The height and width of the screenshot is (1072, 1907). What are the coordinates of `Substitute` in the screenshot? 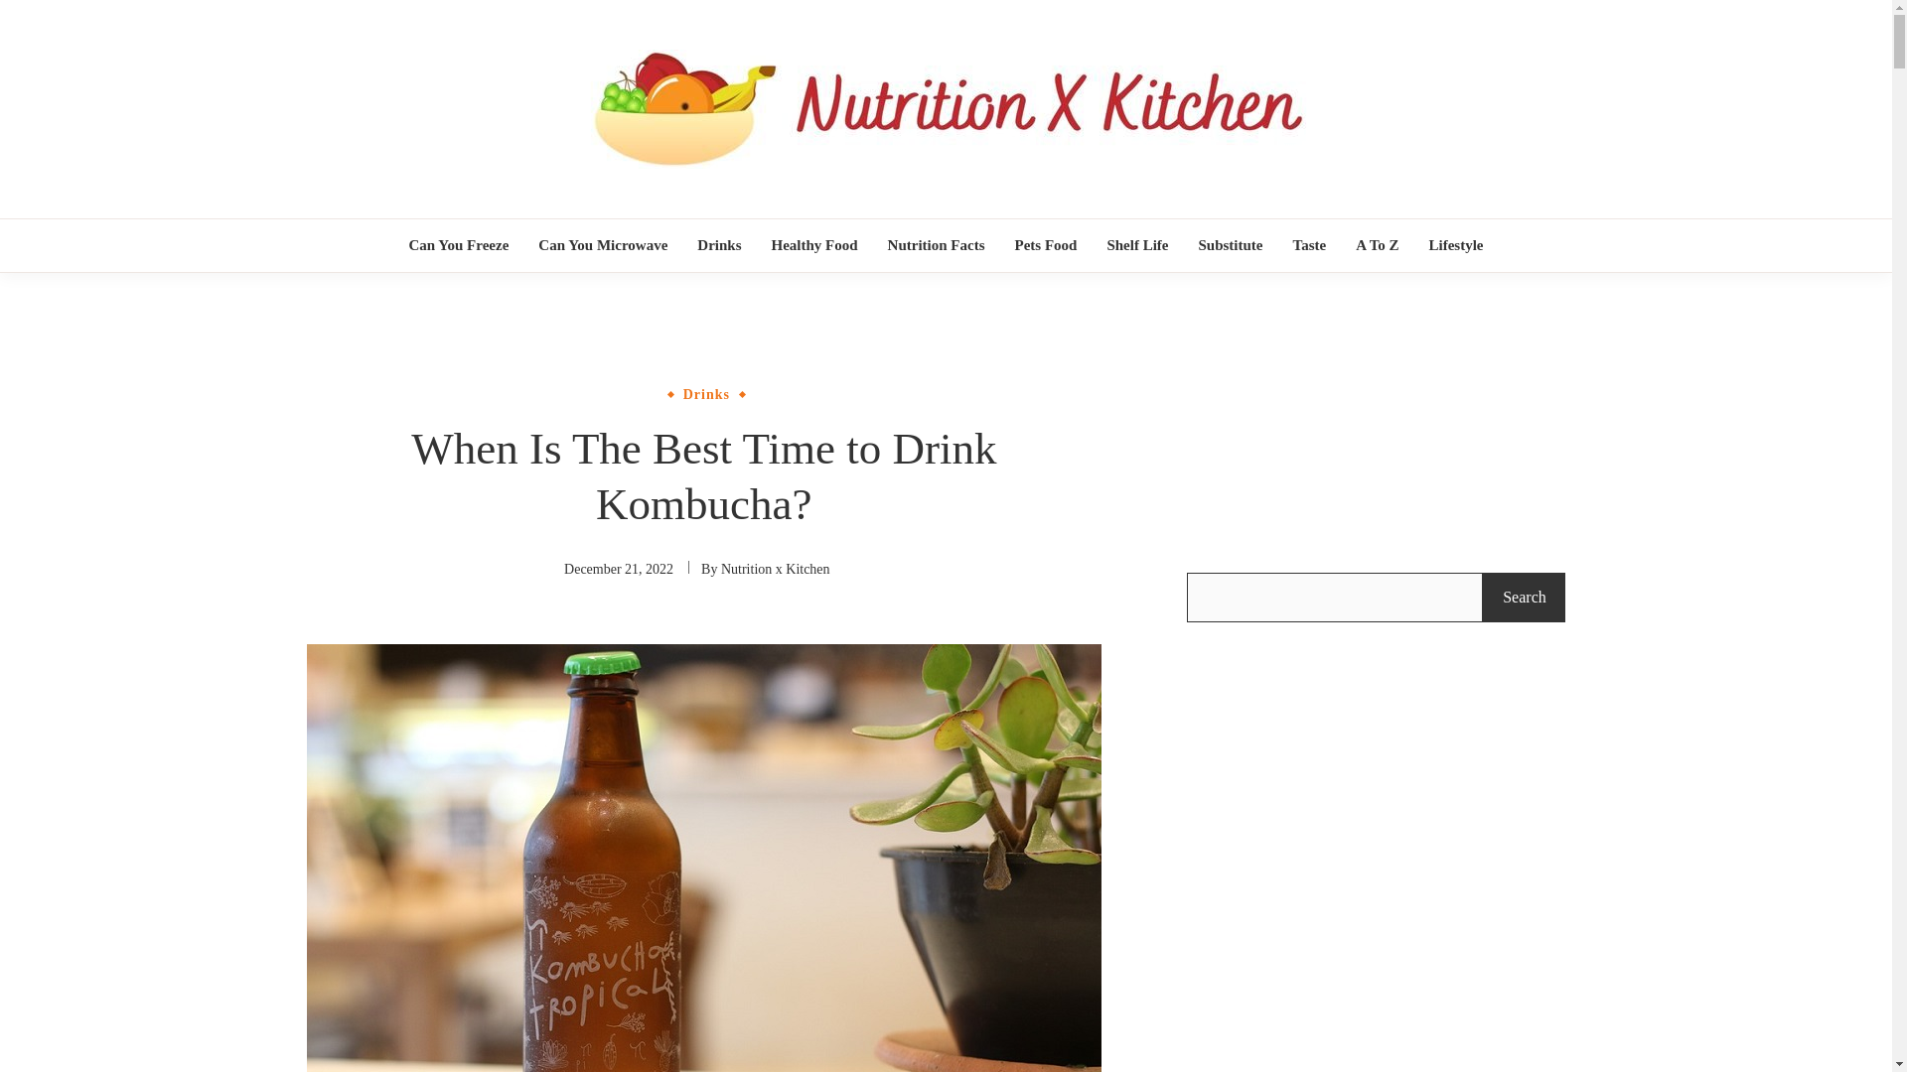 It's located at (1230, 246).